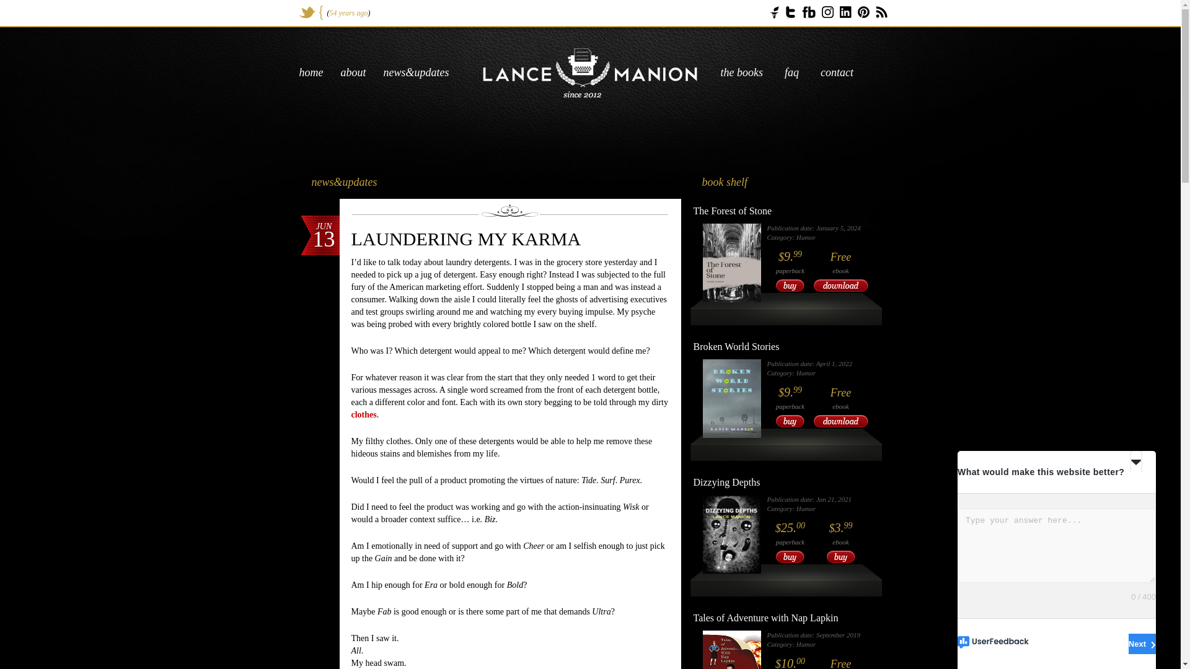 This screenshot has width=1190, height=669. Describe the element at coordinates (864, 12) in the screenshot. I see `Pinterest` at that location.